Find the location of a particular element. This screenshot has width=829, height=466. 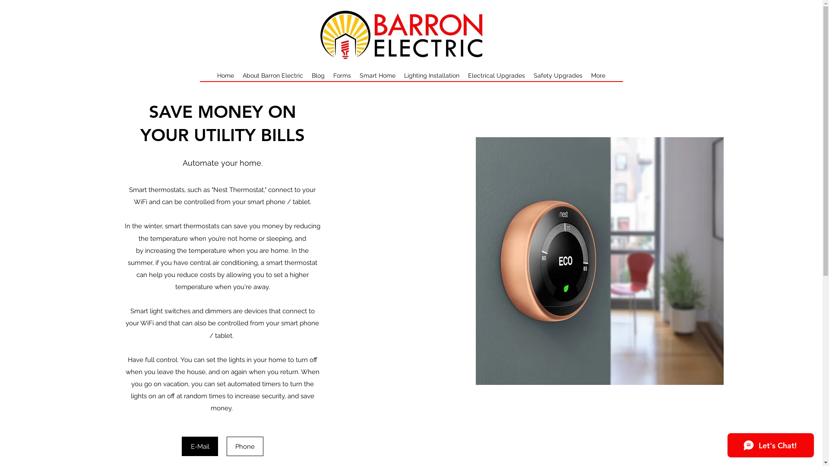

Safety Upgrades is located at coordinates (558, 76).